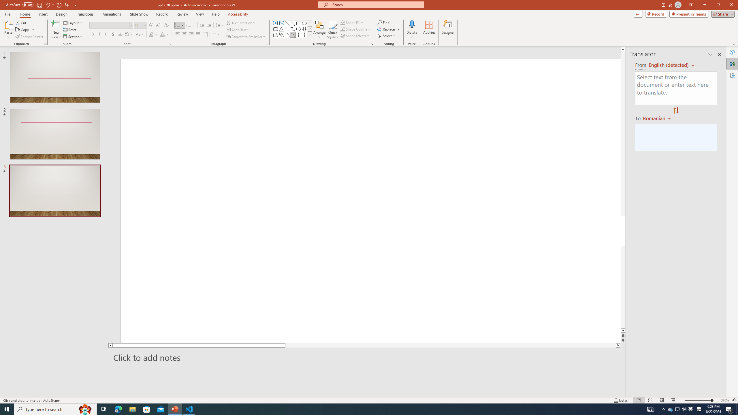 This screenshot has width=738, height=415. I want to click on Zoom In, so click(716, 400).